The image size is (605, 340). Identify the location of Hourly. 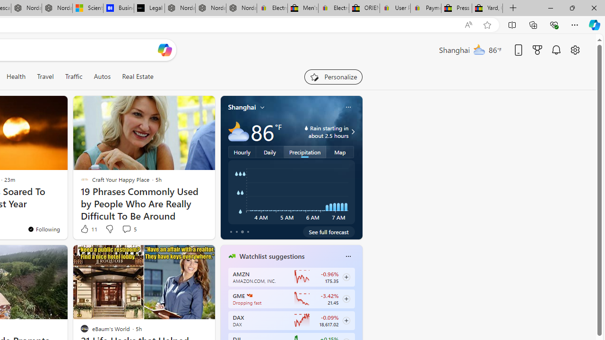
(242, 152).